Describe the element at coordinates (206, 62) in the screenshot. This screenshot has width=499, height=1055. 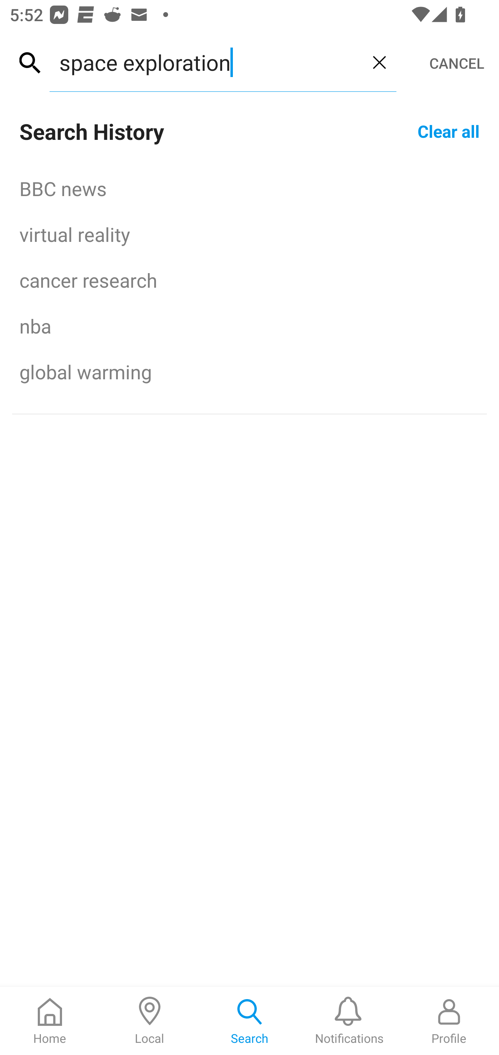
I see `space exploration` at that location.